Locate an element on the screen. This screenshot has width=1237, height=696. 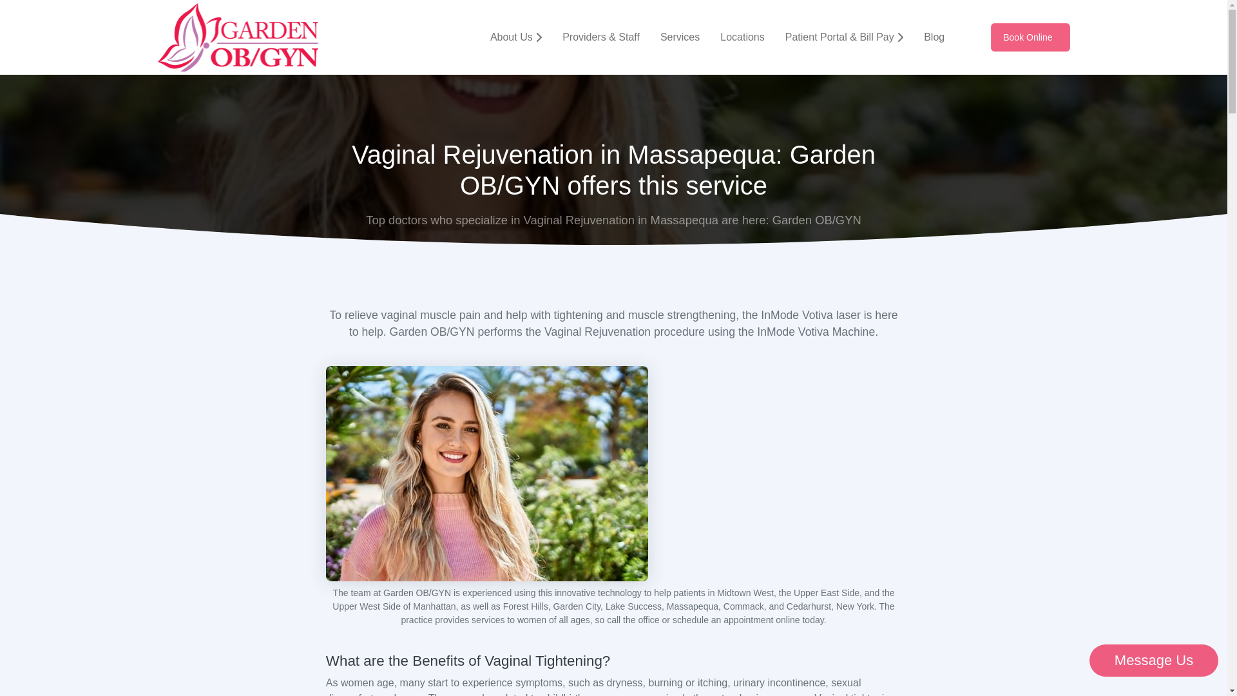
About Us  is located at coordinates (515, 37).